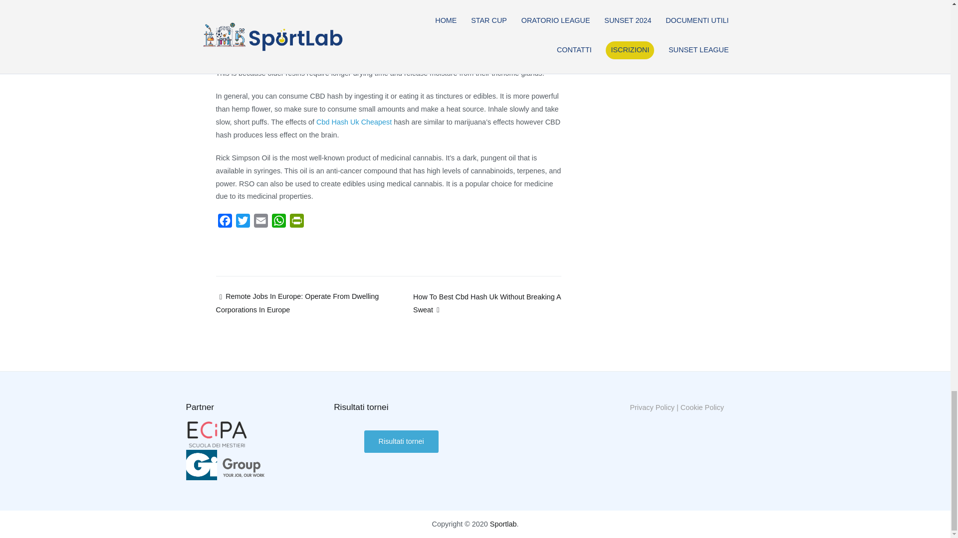 This screenshot has width=958, height=538. I want to click on Sportlab, so click(503, 524).